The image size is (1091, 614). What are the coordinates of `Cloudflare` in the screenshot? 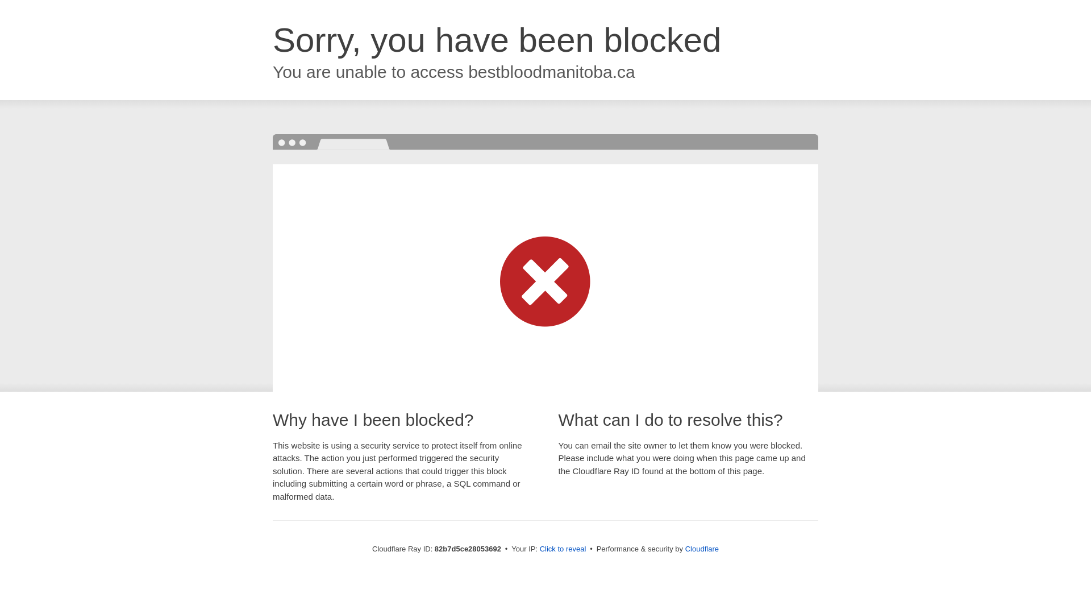 It's located at (702, 549).